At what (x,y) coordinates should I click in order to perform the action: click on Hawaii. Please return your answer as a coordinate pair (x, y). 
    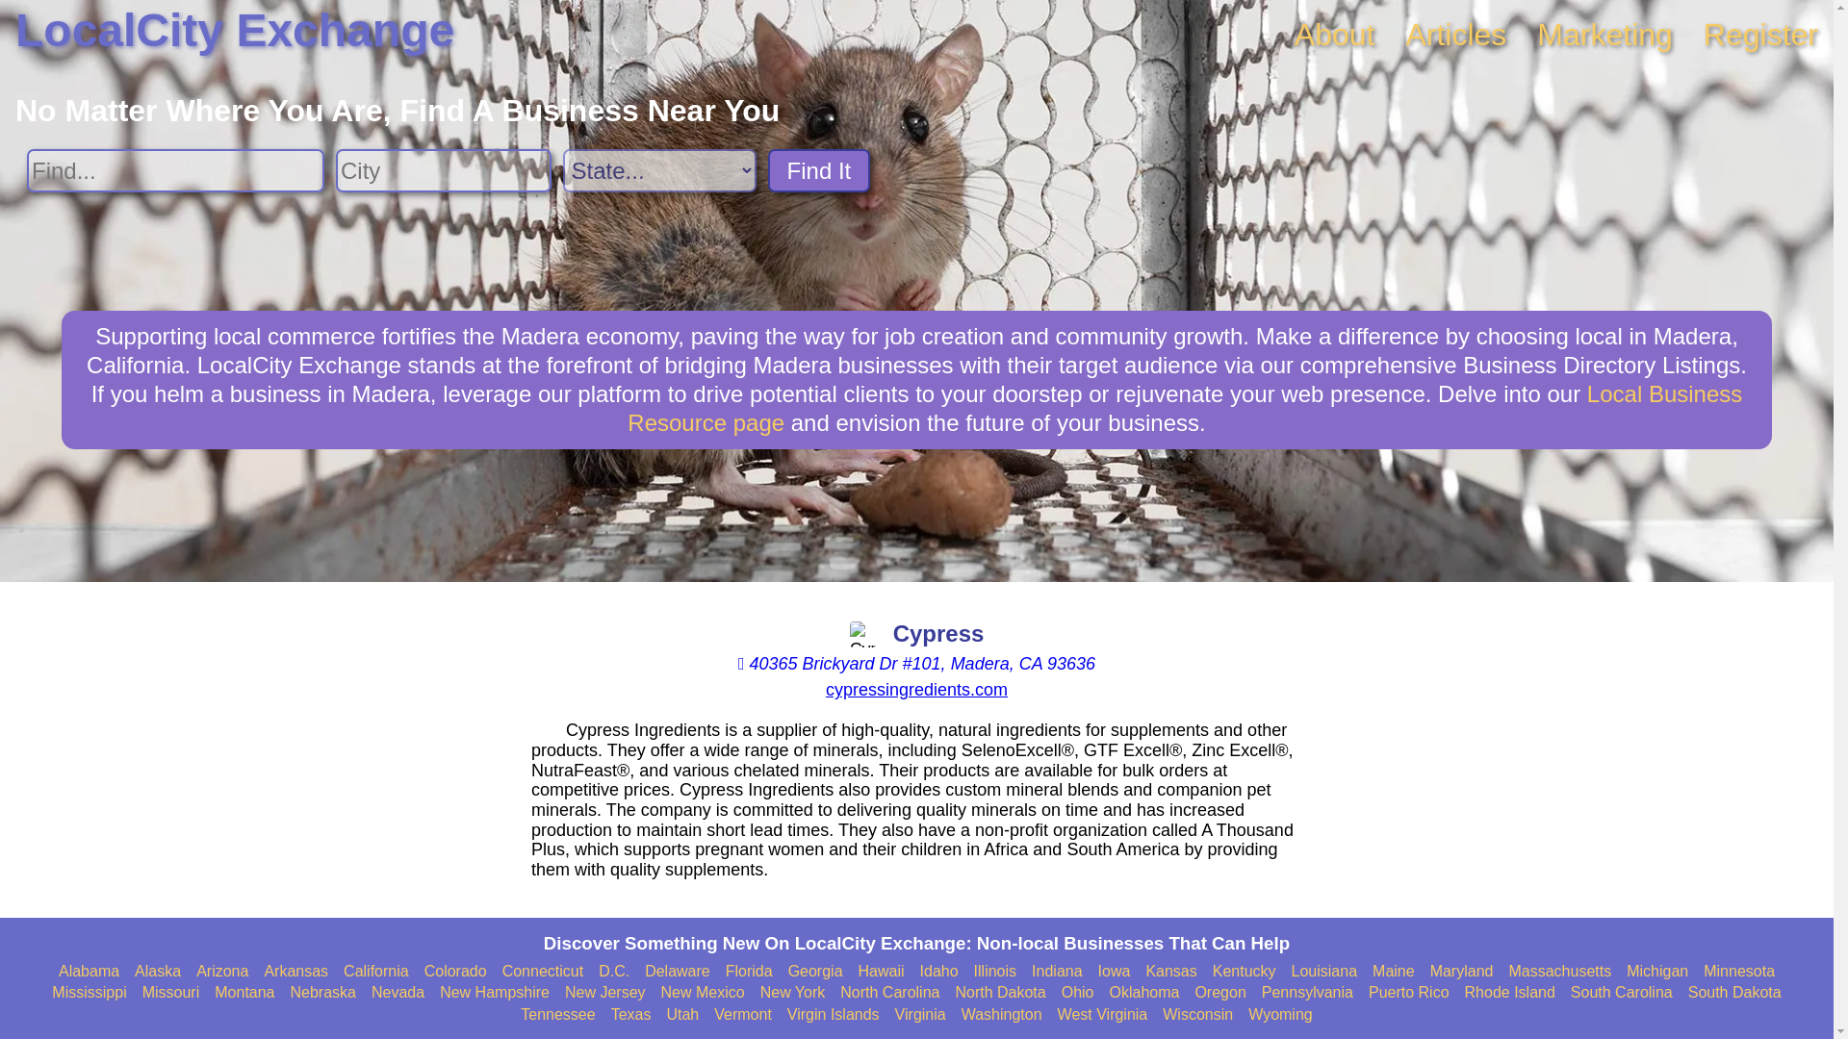
    Looking at the image, I should click on (882, 972).